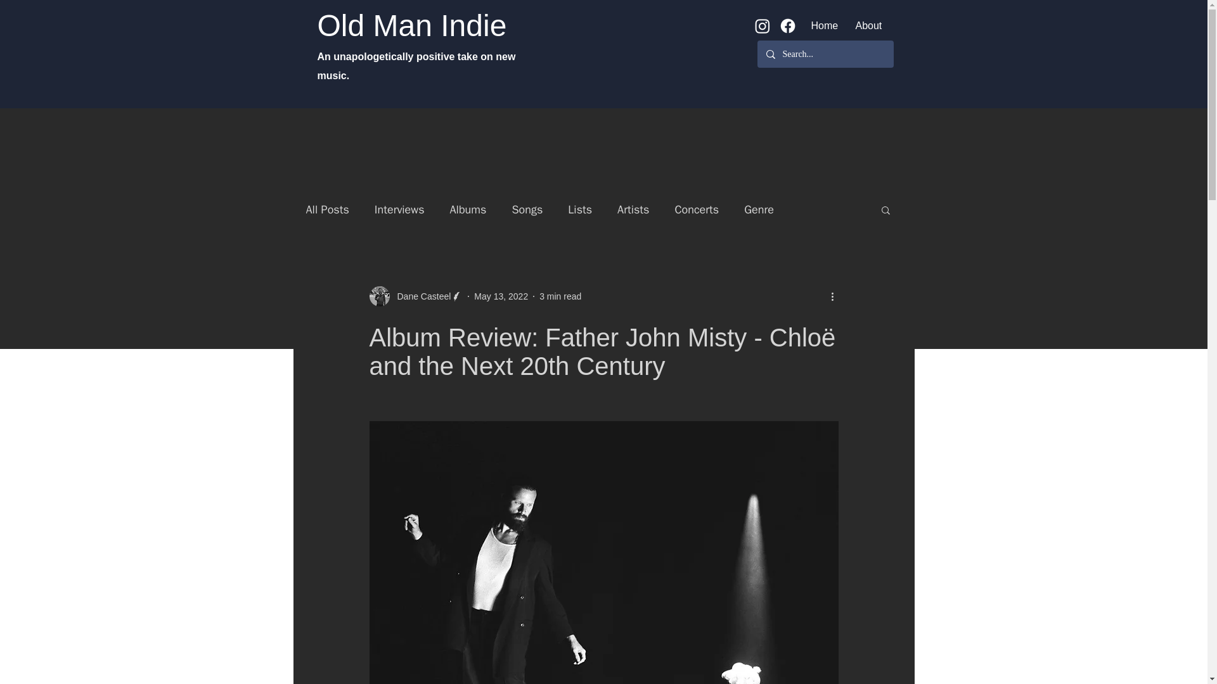  What do you see at coordinates (527, 209) in the screenshot?
I see `Songs` at bounding box center [527, 209].